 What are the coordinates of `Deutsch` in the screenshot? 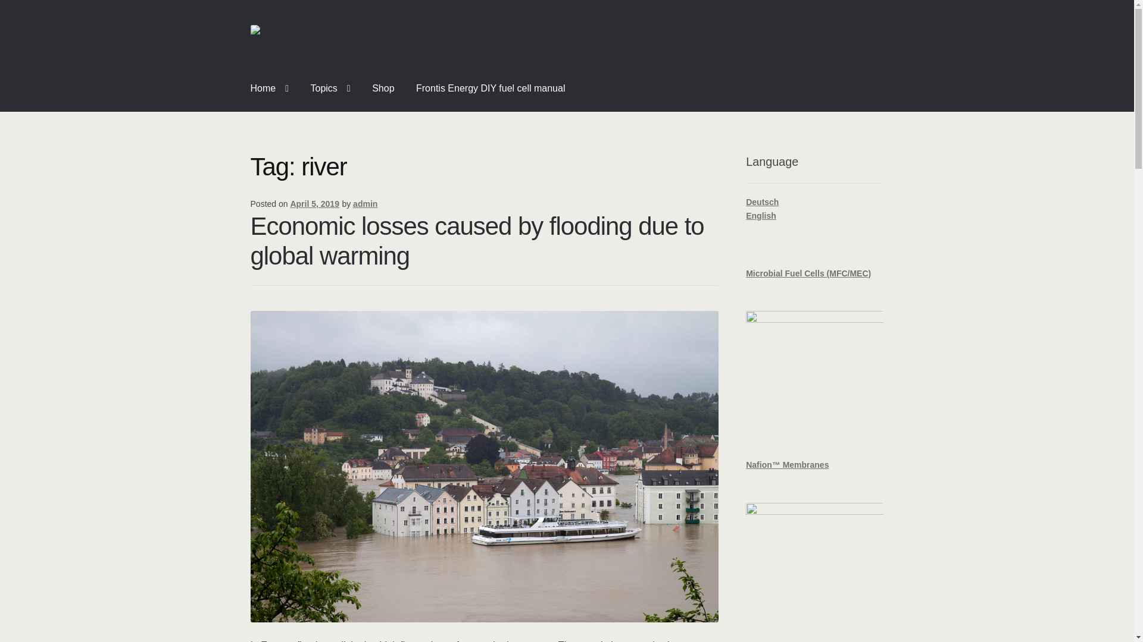 It's located at (762, 202).